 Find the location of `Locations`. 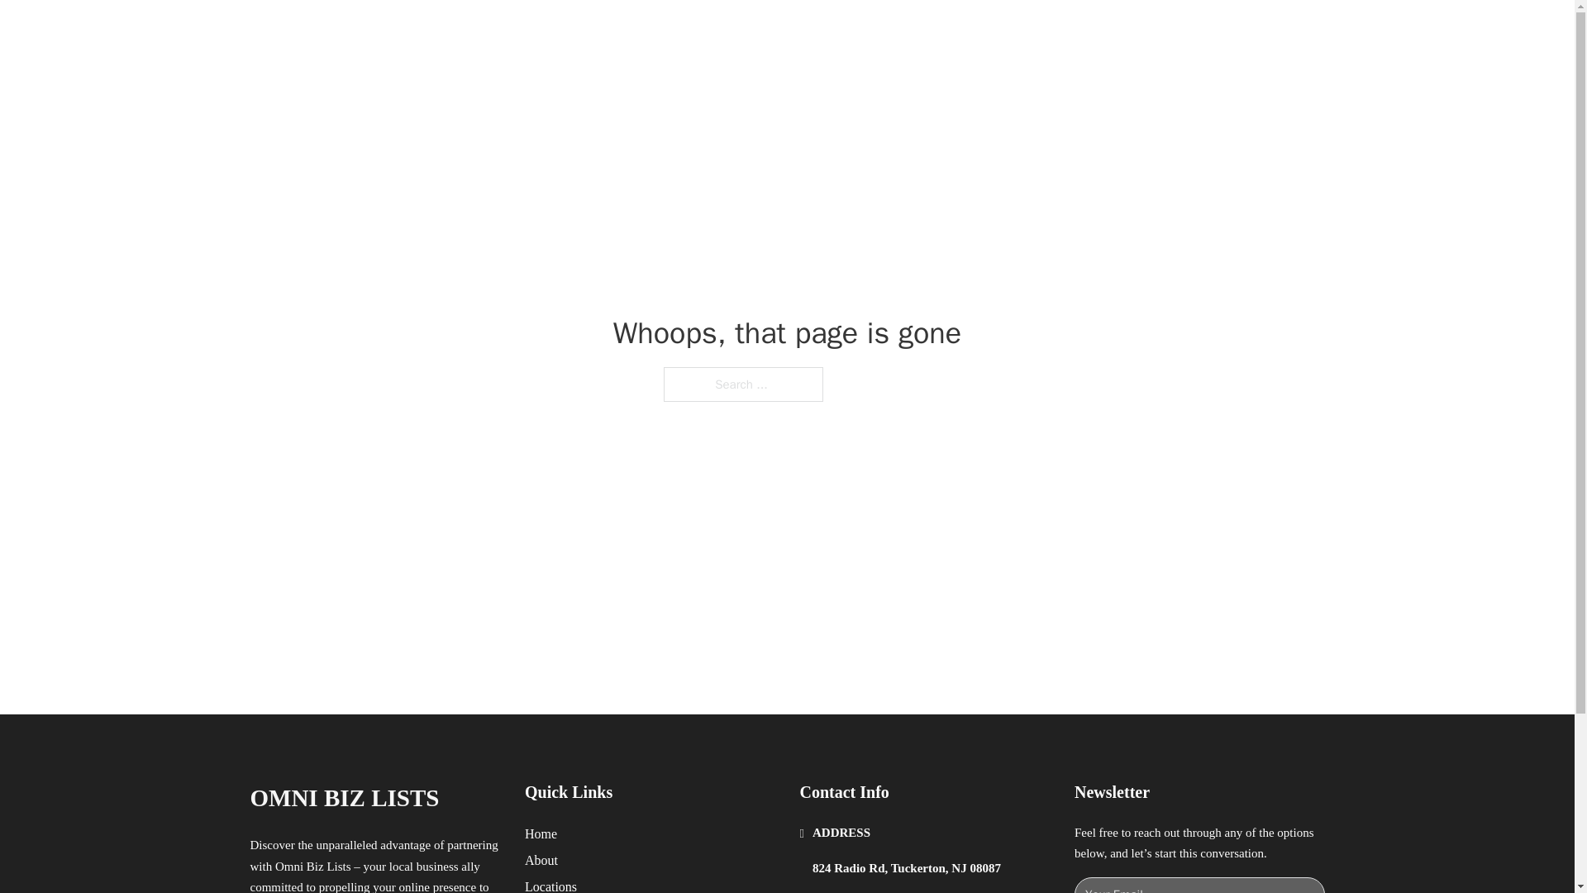

Locations is located at coordinates (550, 885).